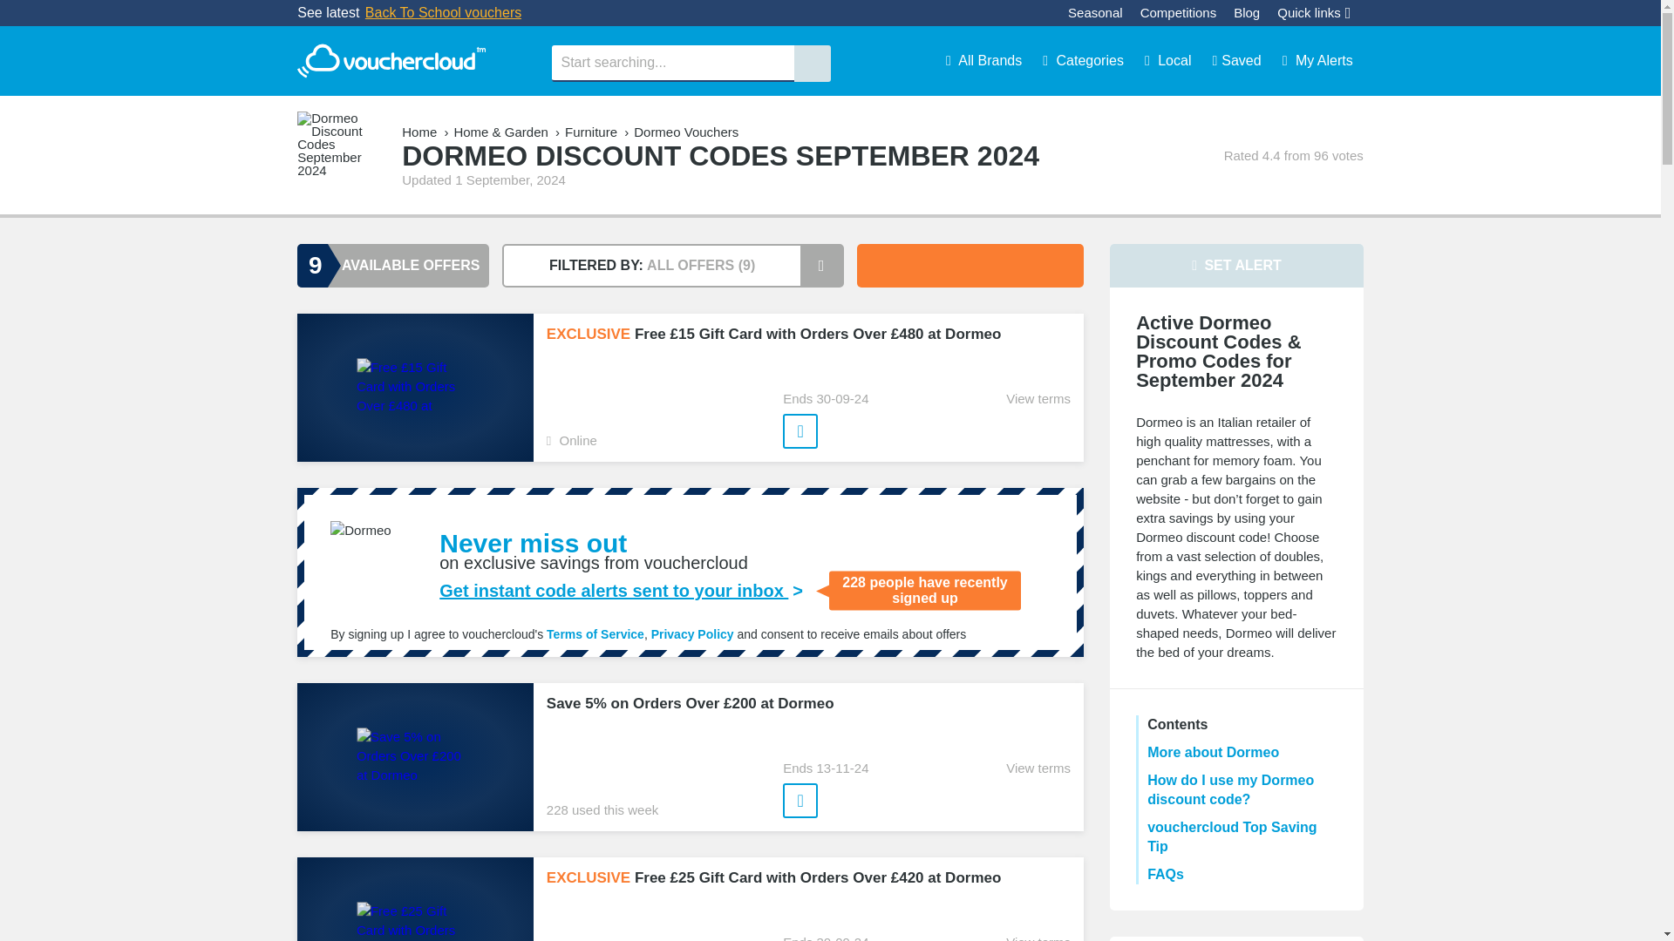  Describe the element at coordinates (812, 63) in the screenshot. I see `SEARCH` at that location.